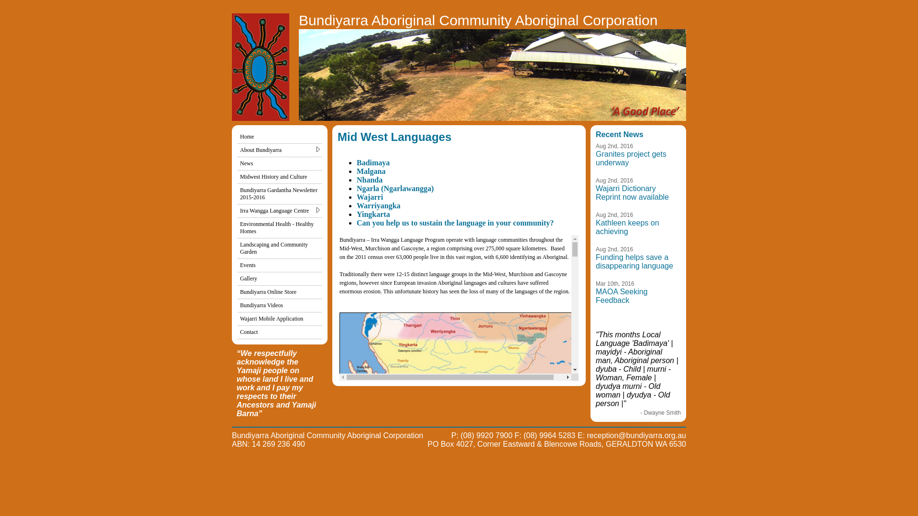 This screenshot has height=516, width=918. Describe the element at coordinates (280, 150) in the screenshot. I see `About Bundiyarra` at that location.